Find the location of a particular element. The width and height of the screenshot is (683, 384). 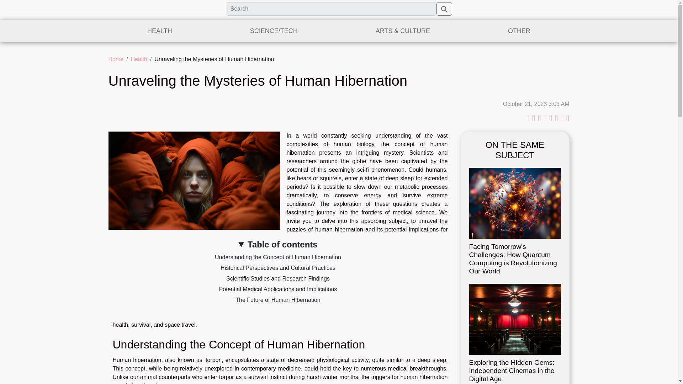

The Future of Human Hibernation is located at coordinates (278, 300).